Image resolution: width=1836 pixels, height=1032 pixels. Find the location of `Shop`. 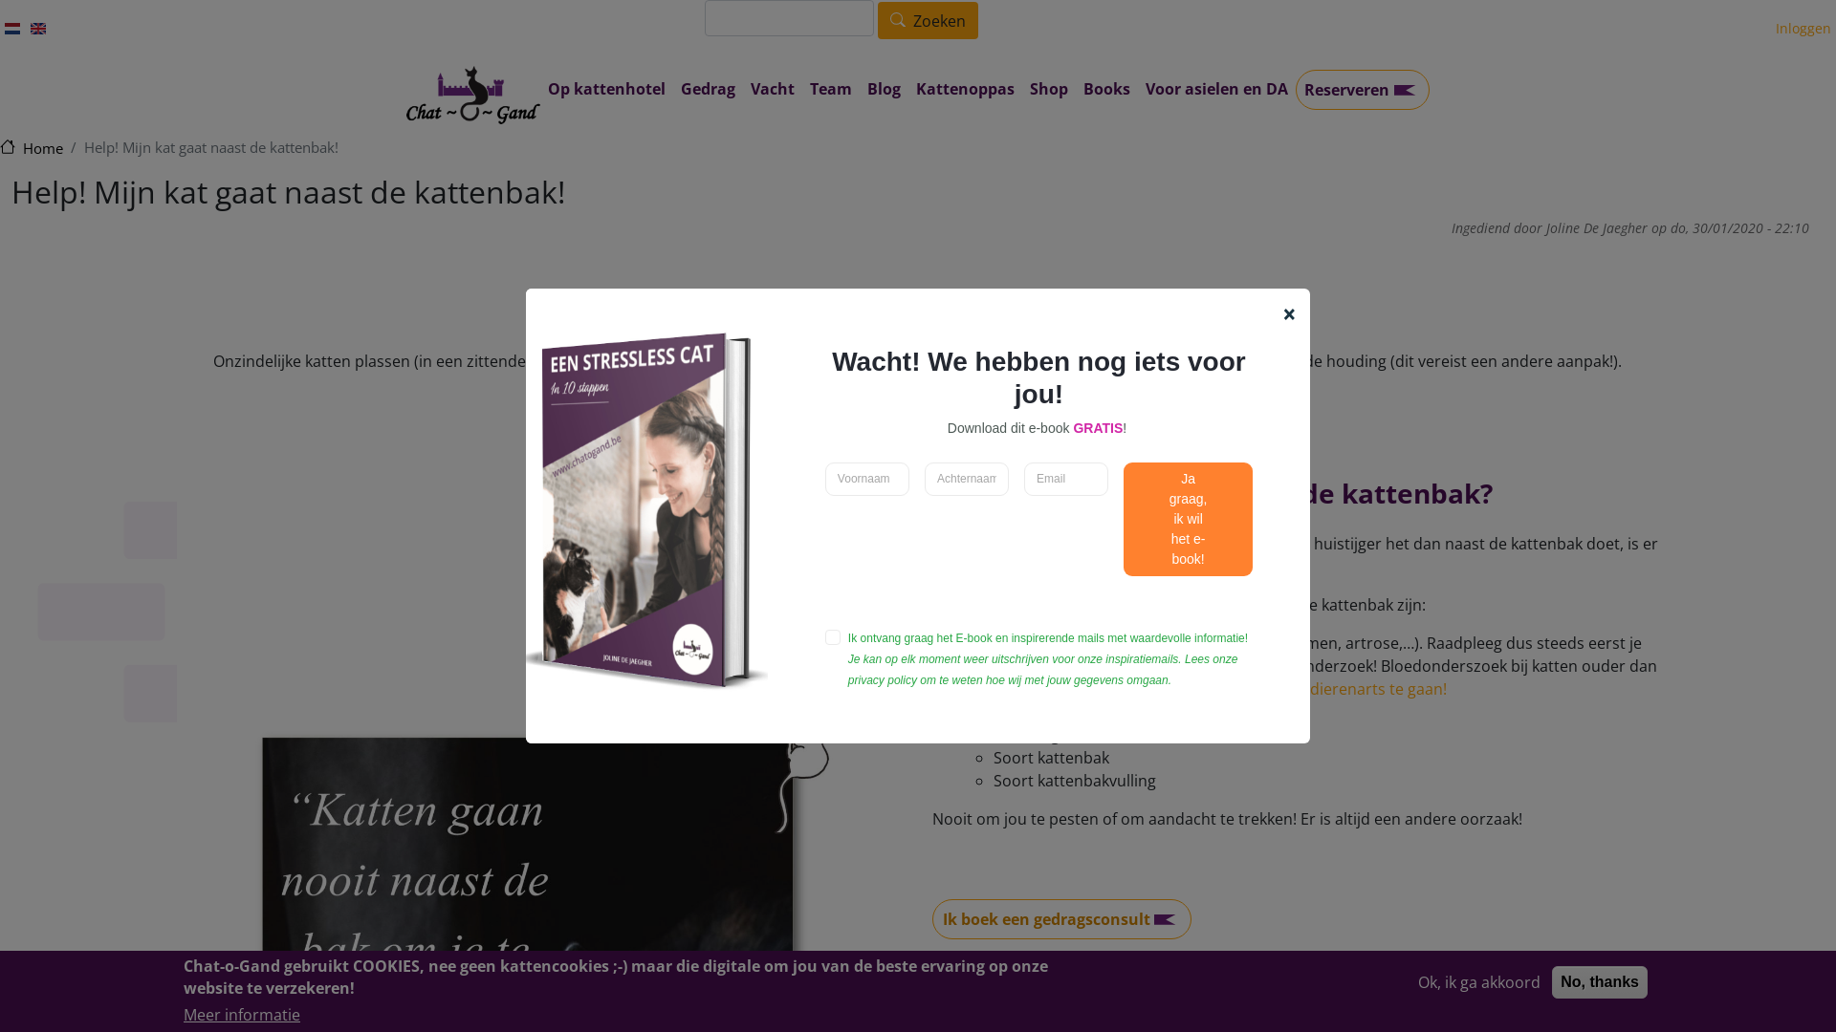

Shop is located at coordinates (1049, 89).